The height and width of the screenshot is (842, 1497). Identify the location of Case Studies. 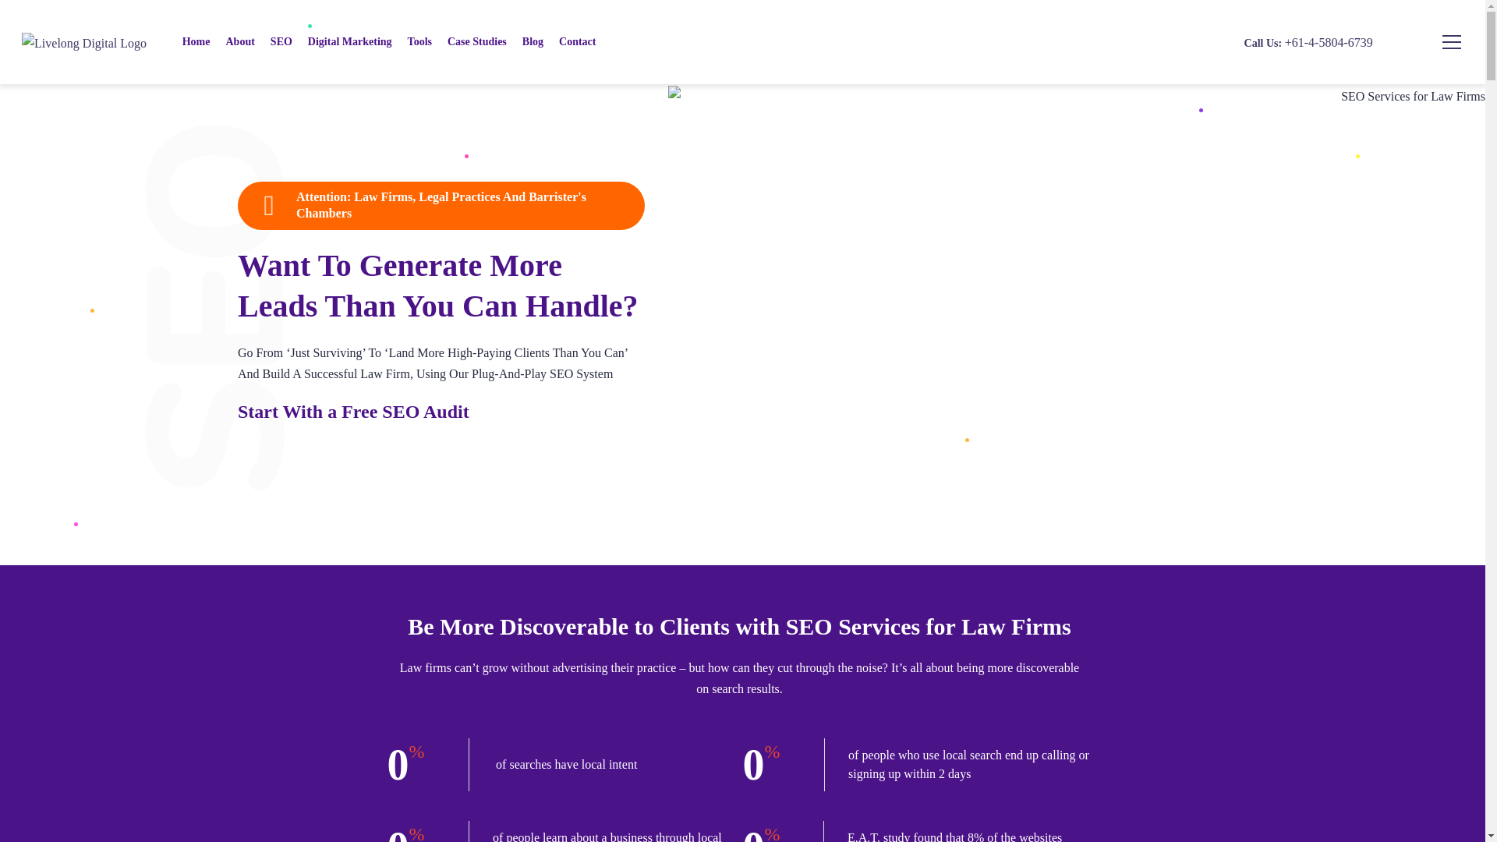
(477, 42).